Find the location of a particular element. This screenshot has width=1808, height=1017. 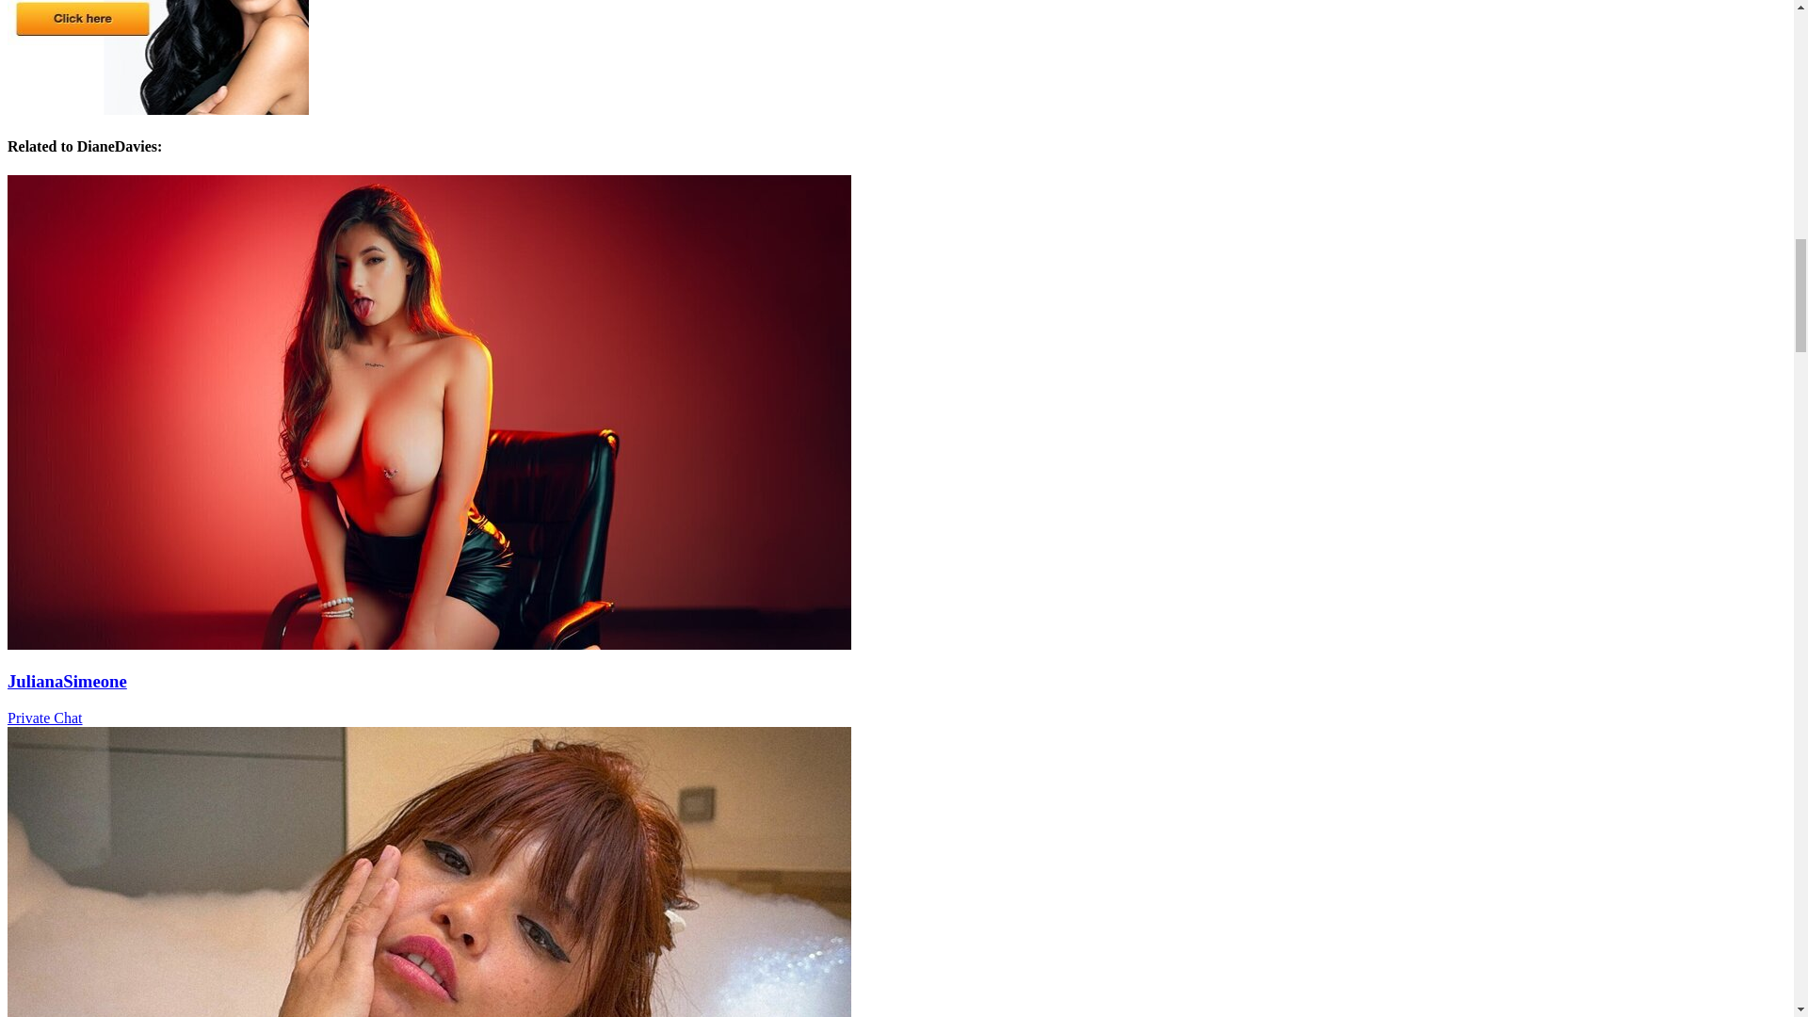

JulianaSimeone's is located at coordinates (429, 644).